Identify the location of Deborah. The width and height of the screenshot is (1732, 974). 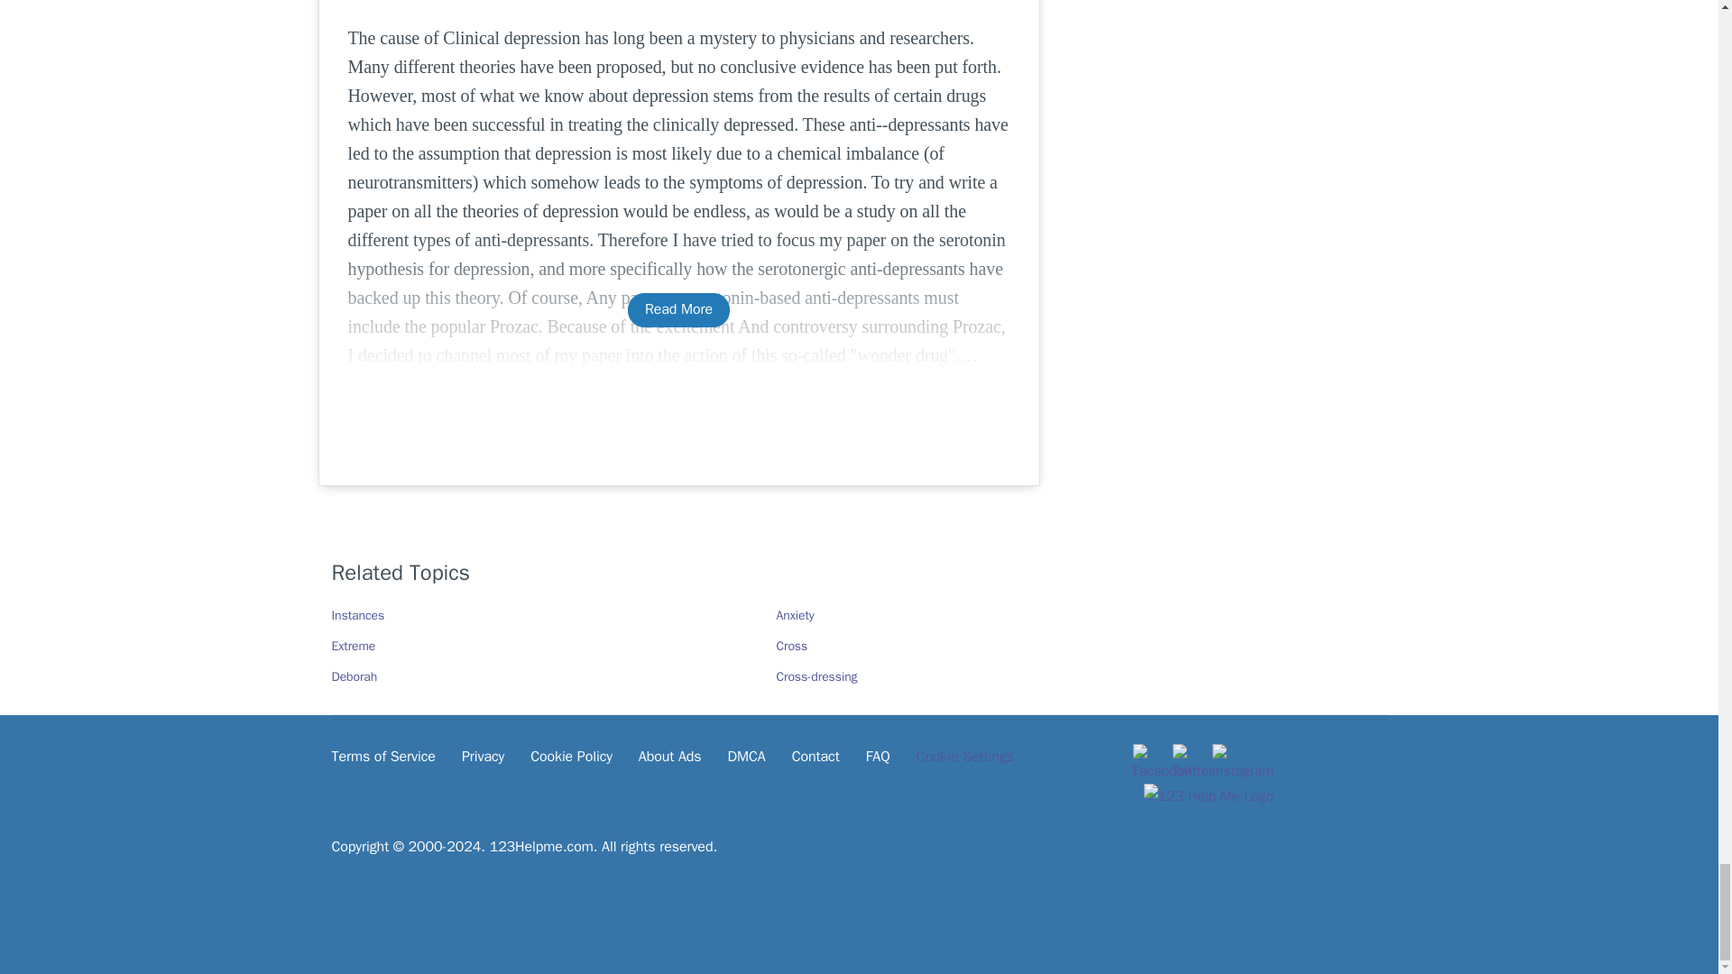
(355, 676).